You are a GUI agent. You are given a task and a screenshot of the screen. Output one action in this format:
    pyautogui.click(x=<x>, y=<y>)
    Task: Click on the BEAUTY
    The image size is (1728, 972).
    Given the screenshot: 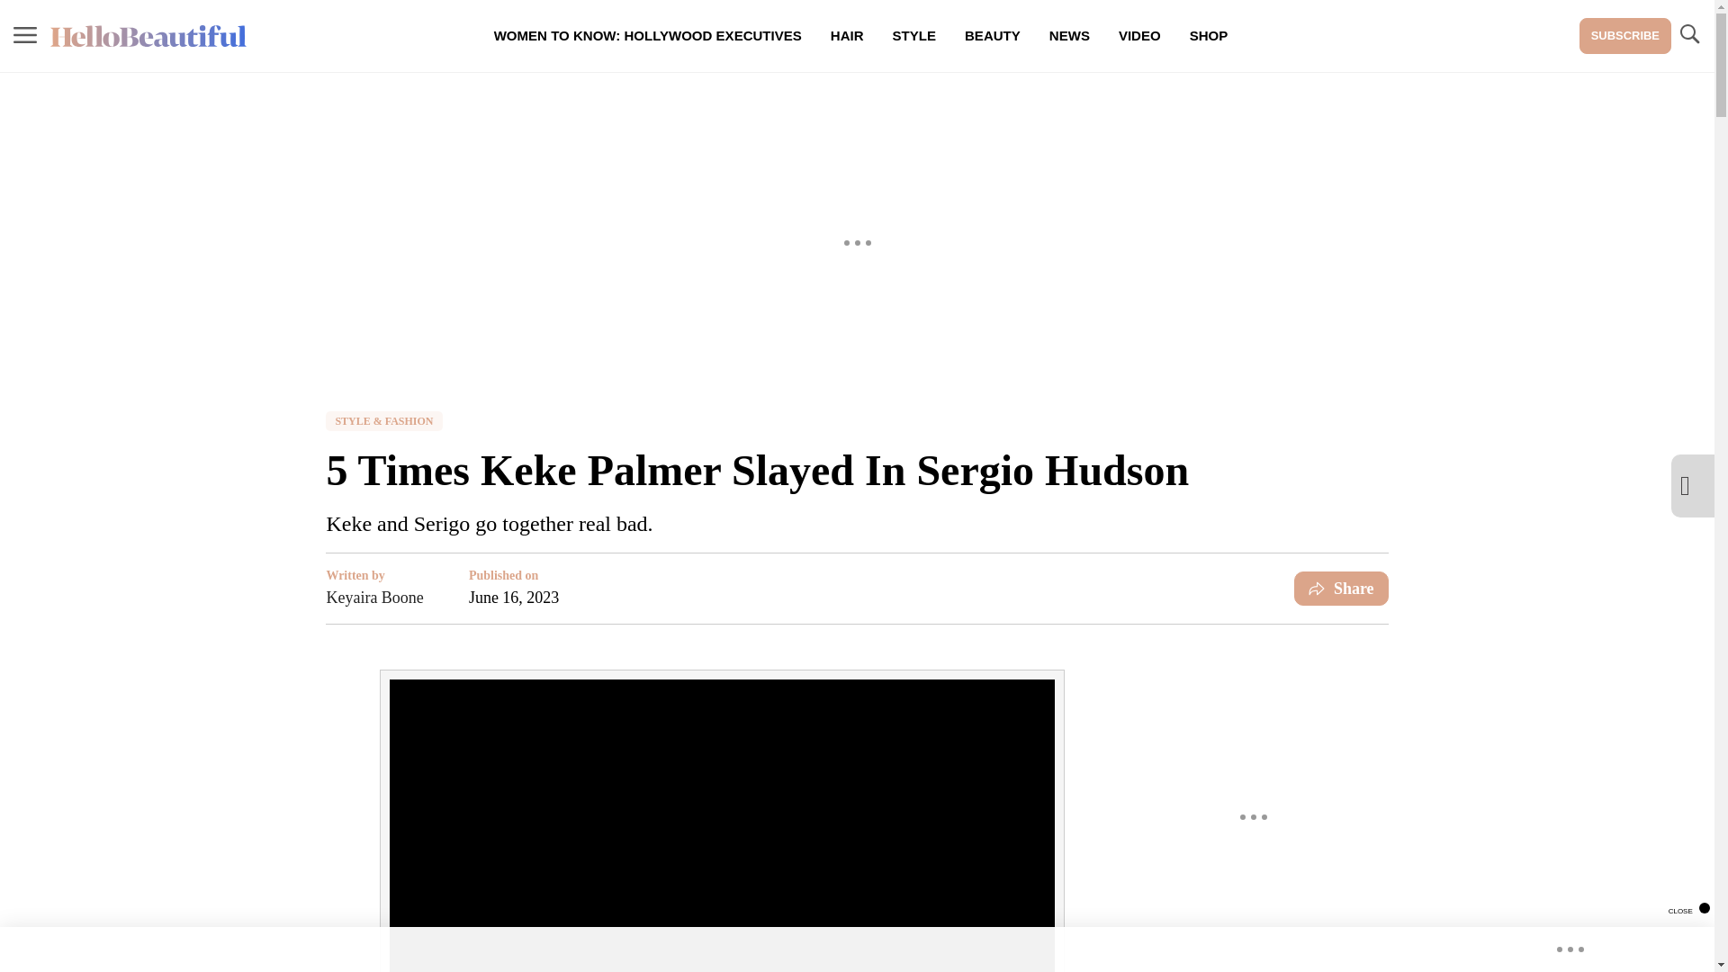 What is the action you would take?
    pyautogui.click(x=993, y=36)
    